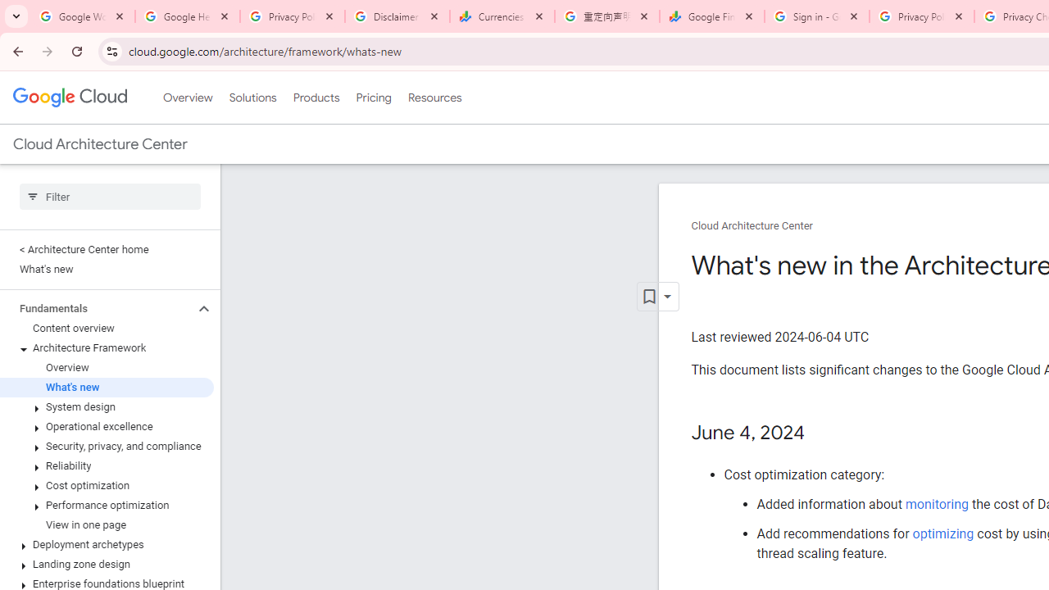 The image size is (1049, 590). I want to click on Products, so click(316, 98).